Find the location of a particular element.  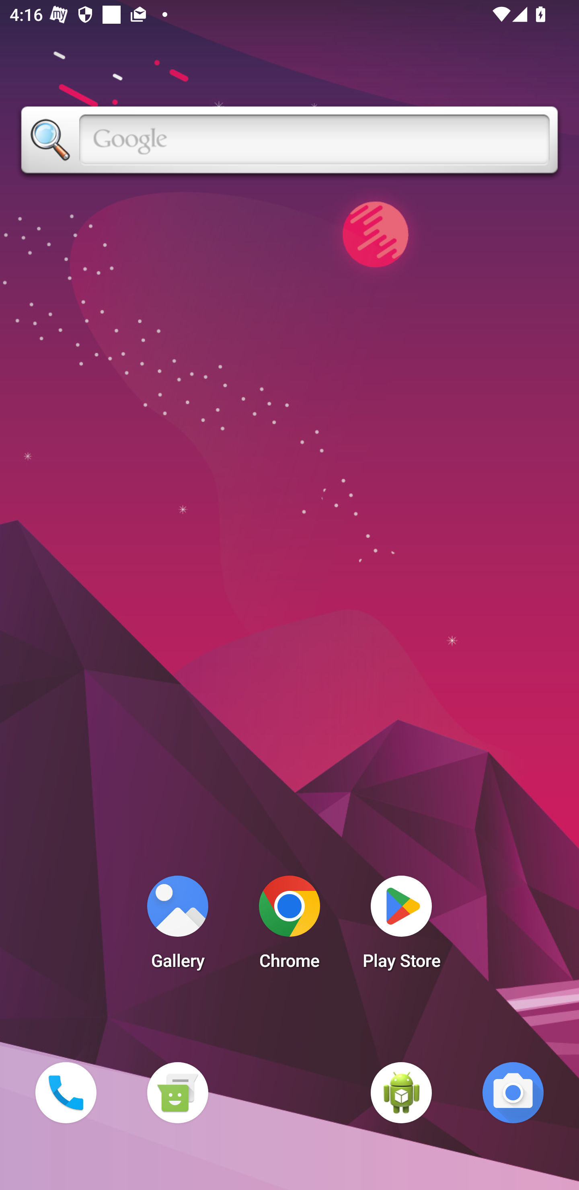

Phone is located at coordinates (66, 1092).